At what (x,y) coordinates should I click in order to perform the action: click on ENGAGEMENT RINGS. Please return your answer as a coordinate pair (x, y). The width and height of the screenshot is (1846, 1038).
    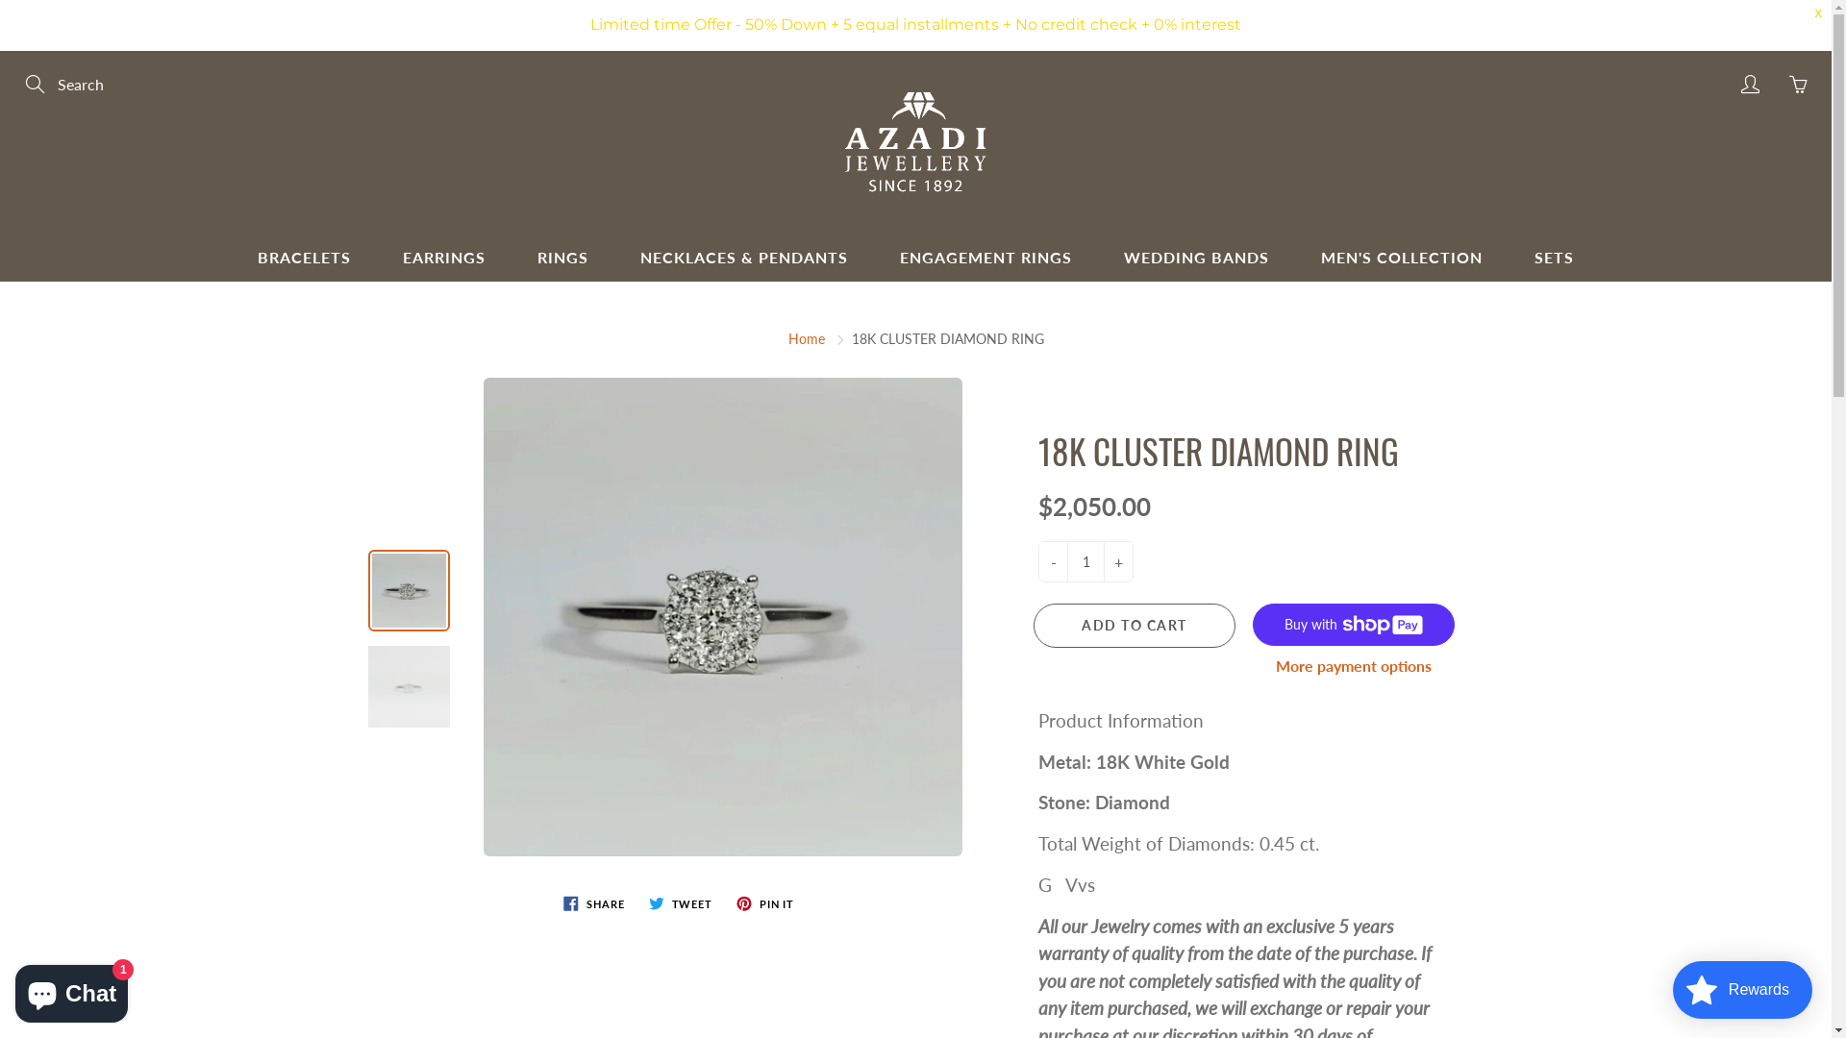
    Looking at the image, I should click on (986, 258).